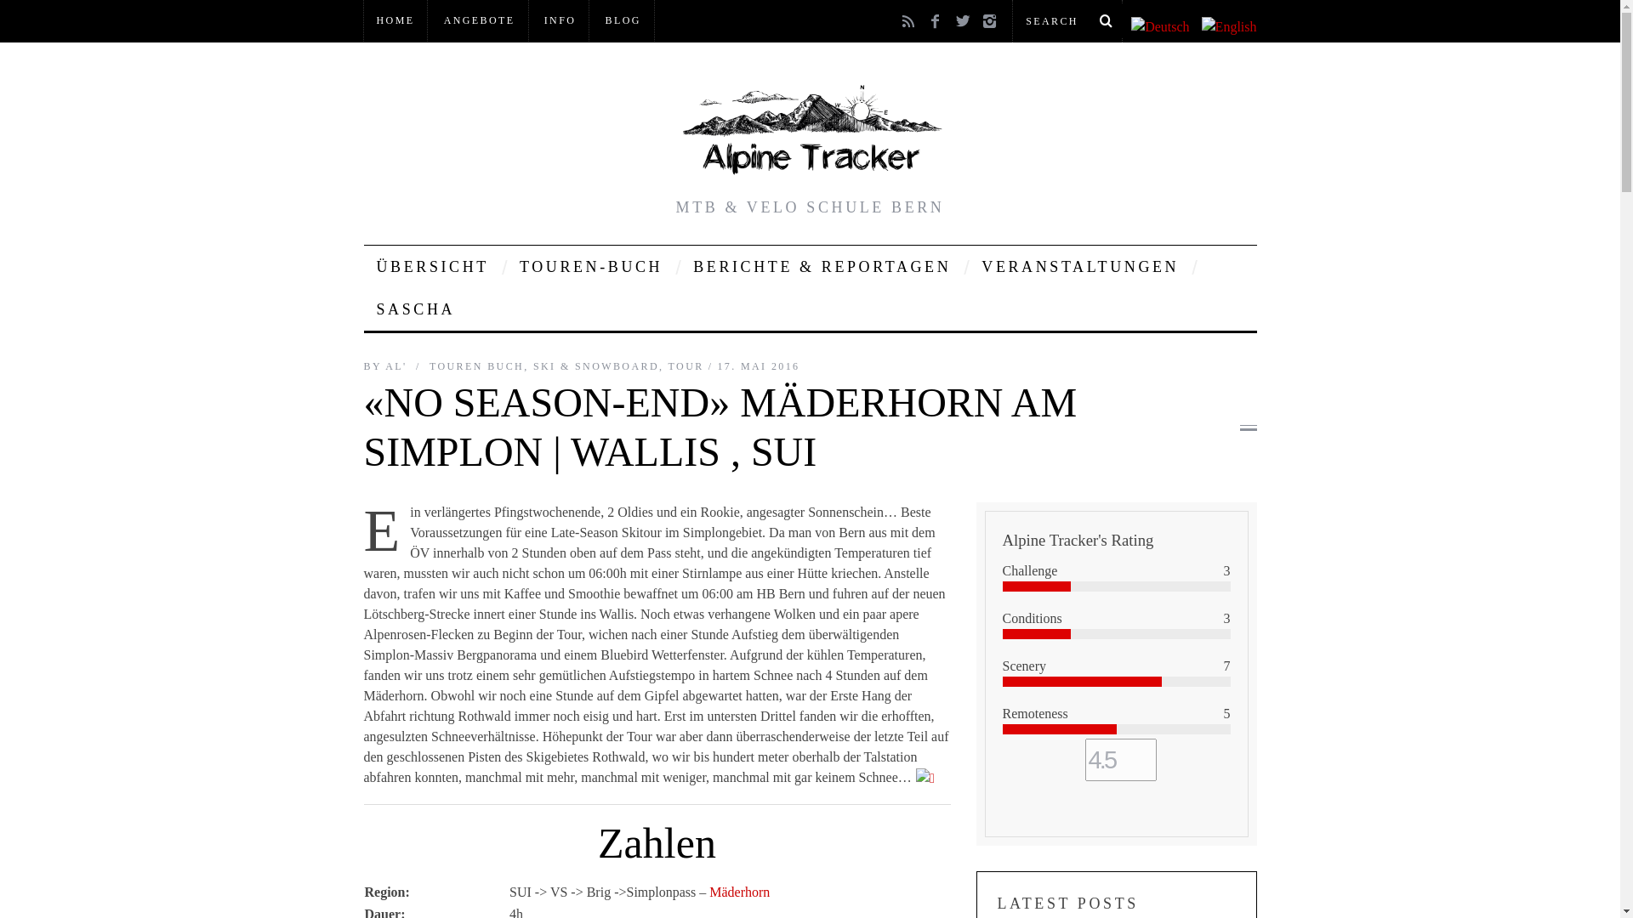 Image resolution: width=1633 pixels, height=918 pixels. What do you see at coordinates (623, 20) in the screenshot?
I see `BLOG` at bounding box center [623, 20].